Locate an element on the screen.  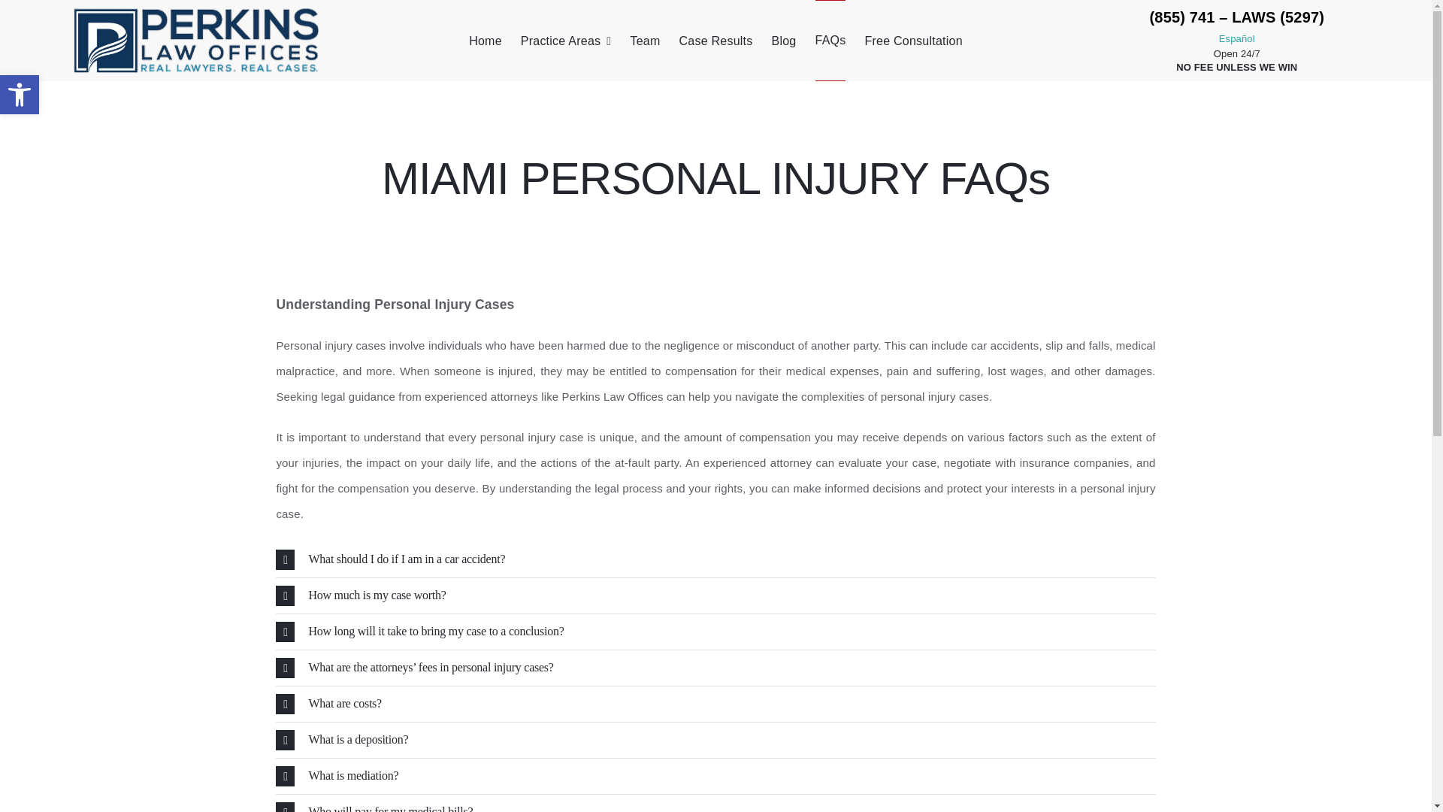
Free Consultation is located at coordinates (913, 41).